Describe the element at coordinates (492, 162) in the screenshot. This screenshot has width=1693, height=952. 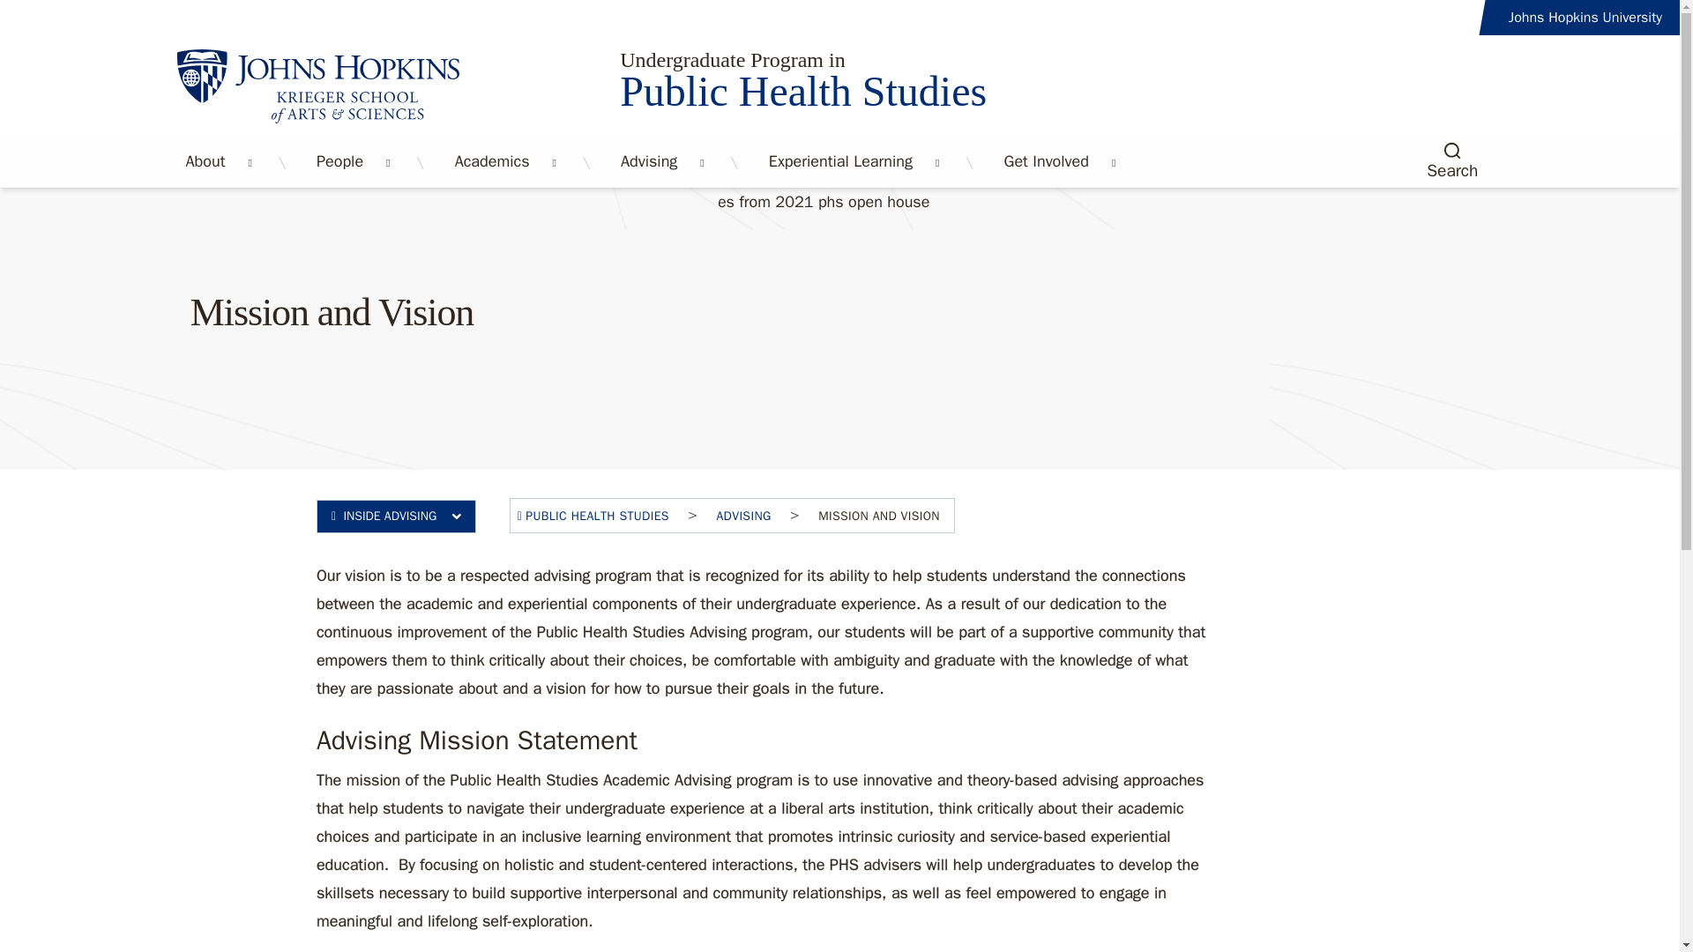
I see `Academics` at that location.